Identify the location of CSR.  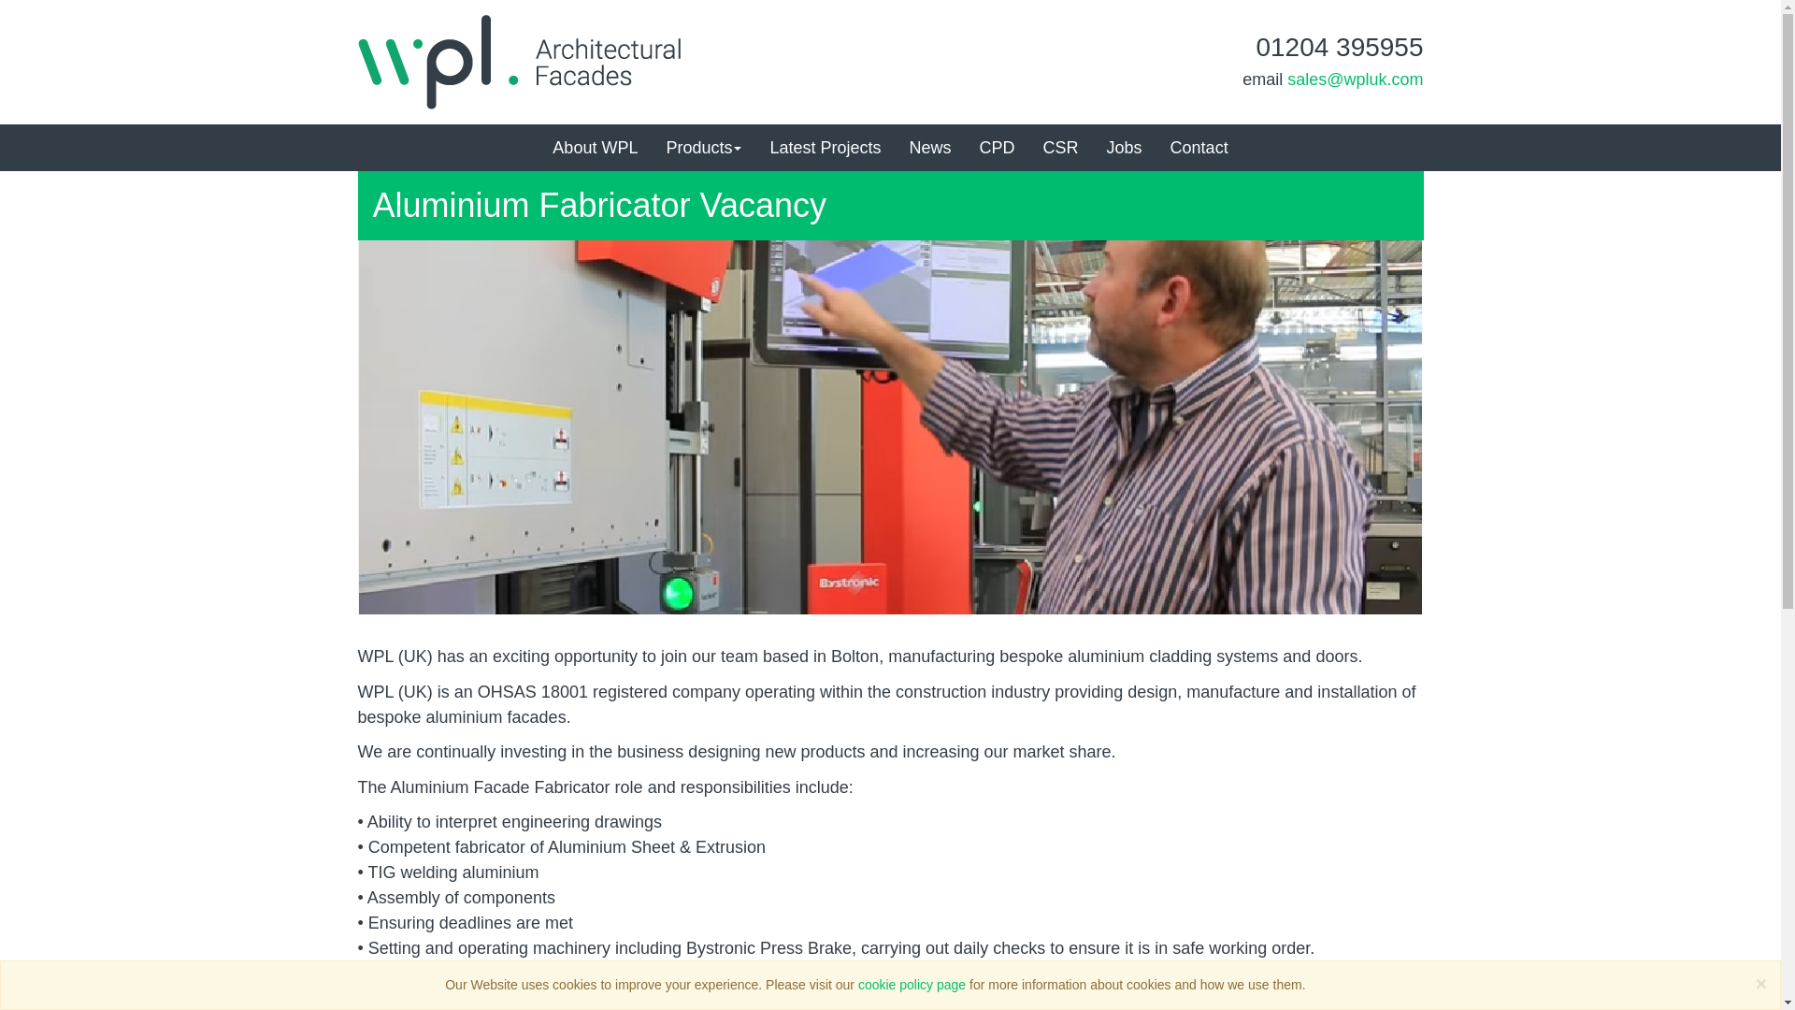
(1060, 147).